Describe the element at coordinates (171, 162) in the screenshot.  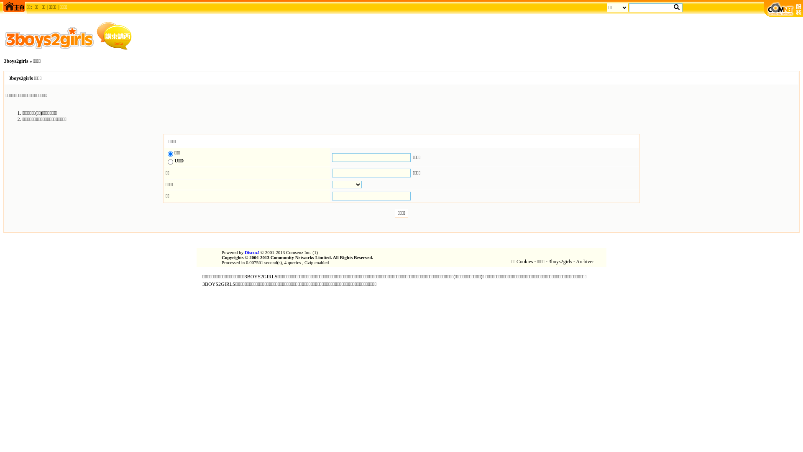
I see `uid` at that location.